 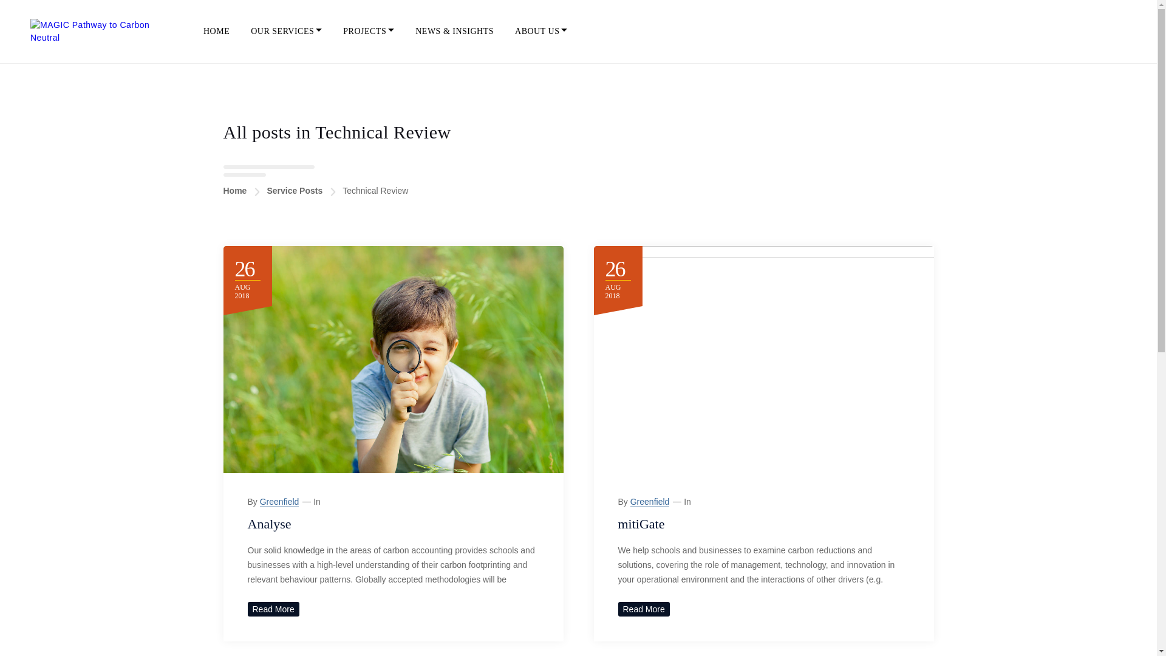 I want to click on Home, so click(x=236, y=190).